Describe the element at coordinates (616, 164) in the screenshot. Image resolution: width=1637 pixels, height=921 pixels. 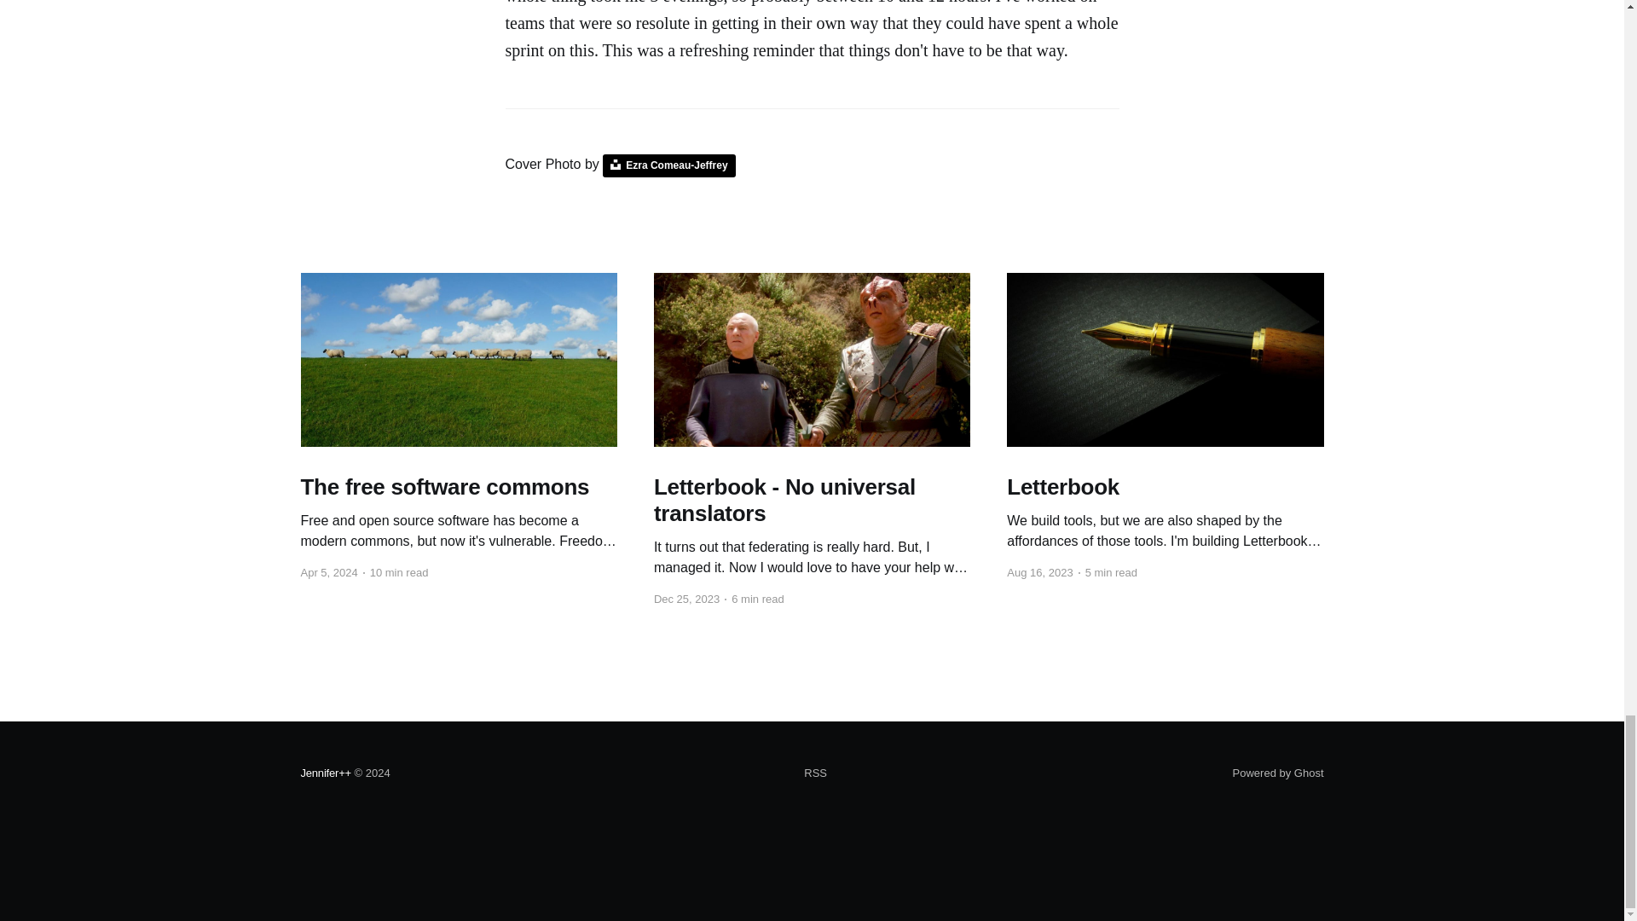
I see `unsplash-logo` at that location.